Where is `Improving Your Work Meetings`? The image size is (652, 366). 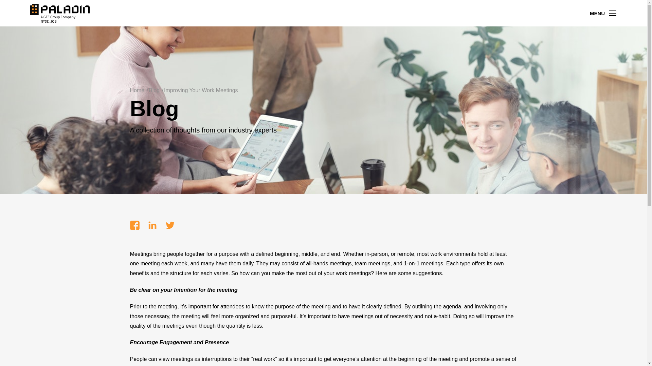
Improving Your Work Meetings is located at coordinates (199, 90).